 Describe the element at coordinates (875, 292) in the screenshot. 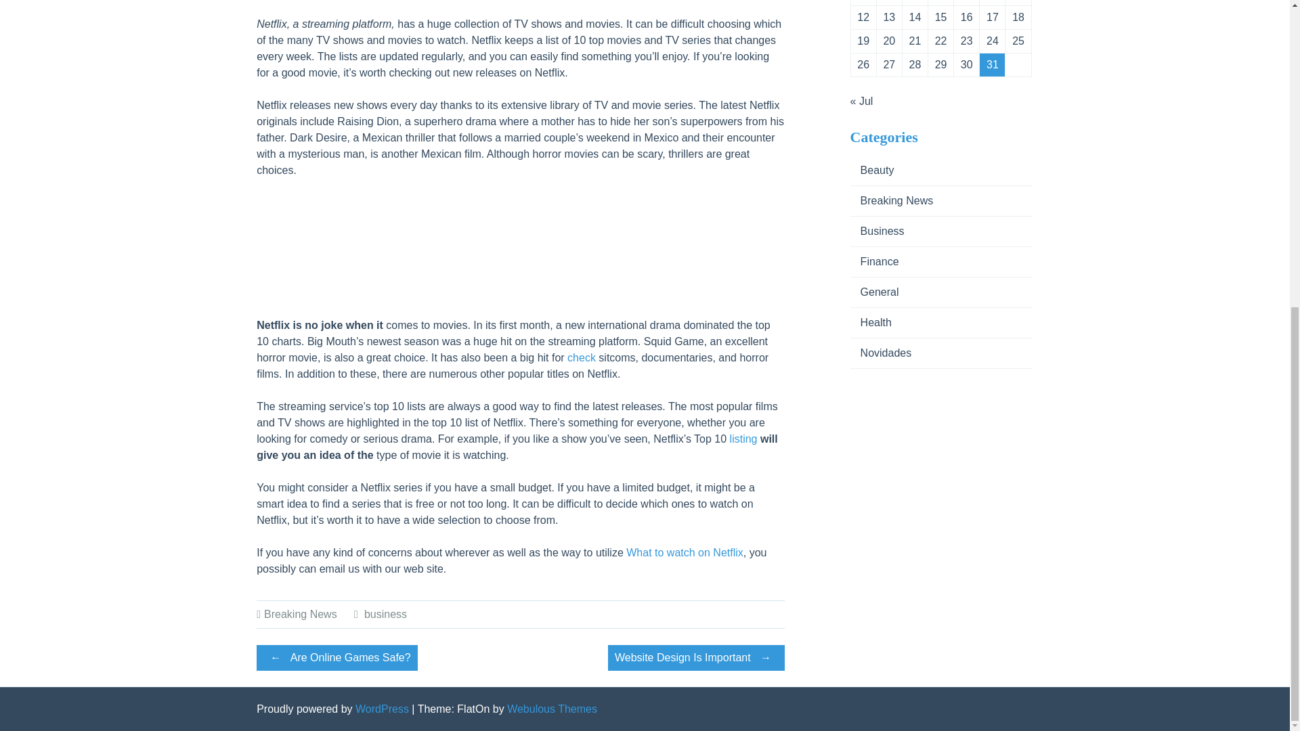

I see `General` at that location.